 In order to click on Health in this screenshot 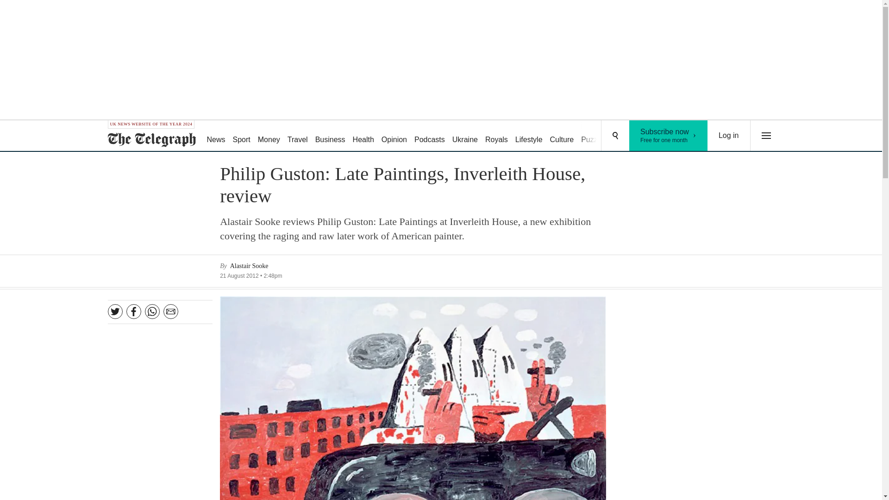, I will do `click(465, 136)`.